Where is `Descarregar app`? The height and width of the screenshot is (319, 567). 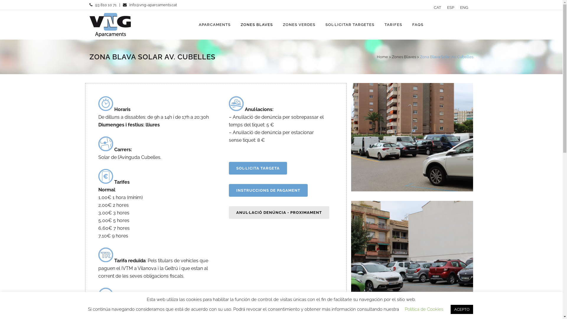 Descarregar app is located at coordinates (235, 223).